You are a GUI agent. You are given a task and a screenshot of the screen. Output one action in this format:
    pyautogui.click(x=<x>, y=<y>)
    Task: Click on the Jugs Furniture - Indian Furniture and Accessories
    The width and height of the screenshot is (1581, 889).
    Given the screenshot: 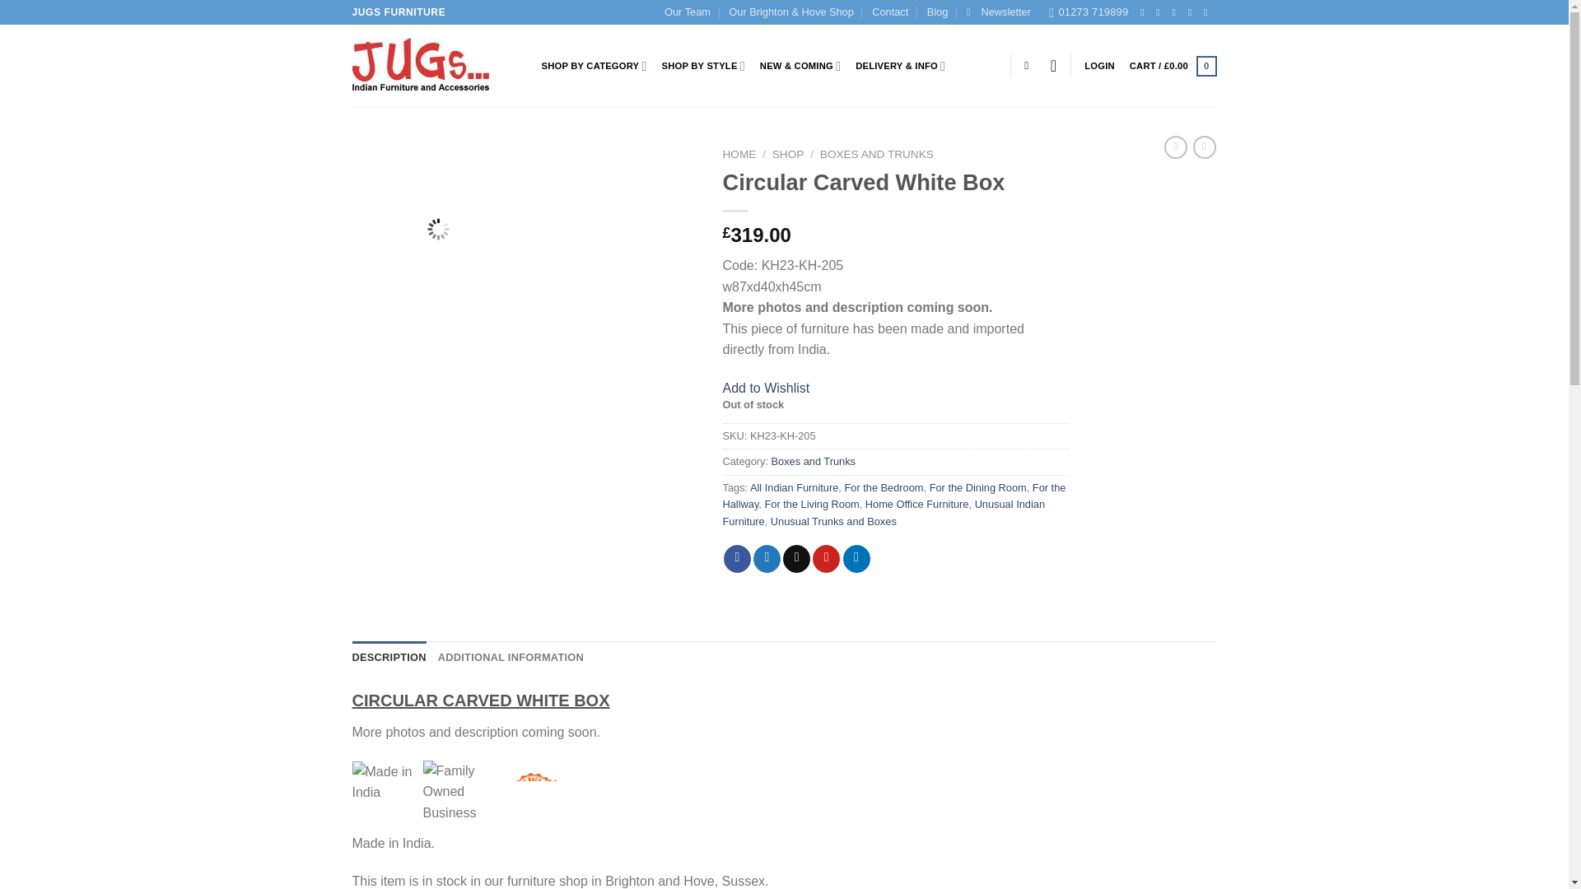 What is the action you would take?
    pyautogui.click(x=435, y=66)
    